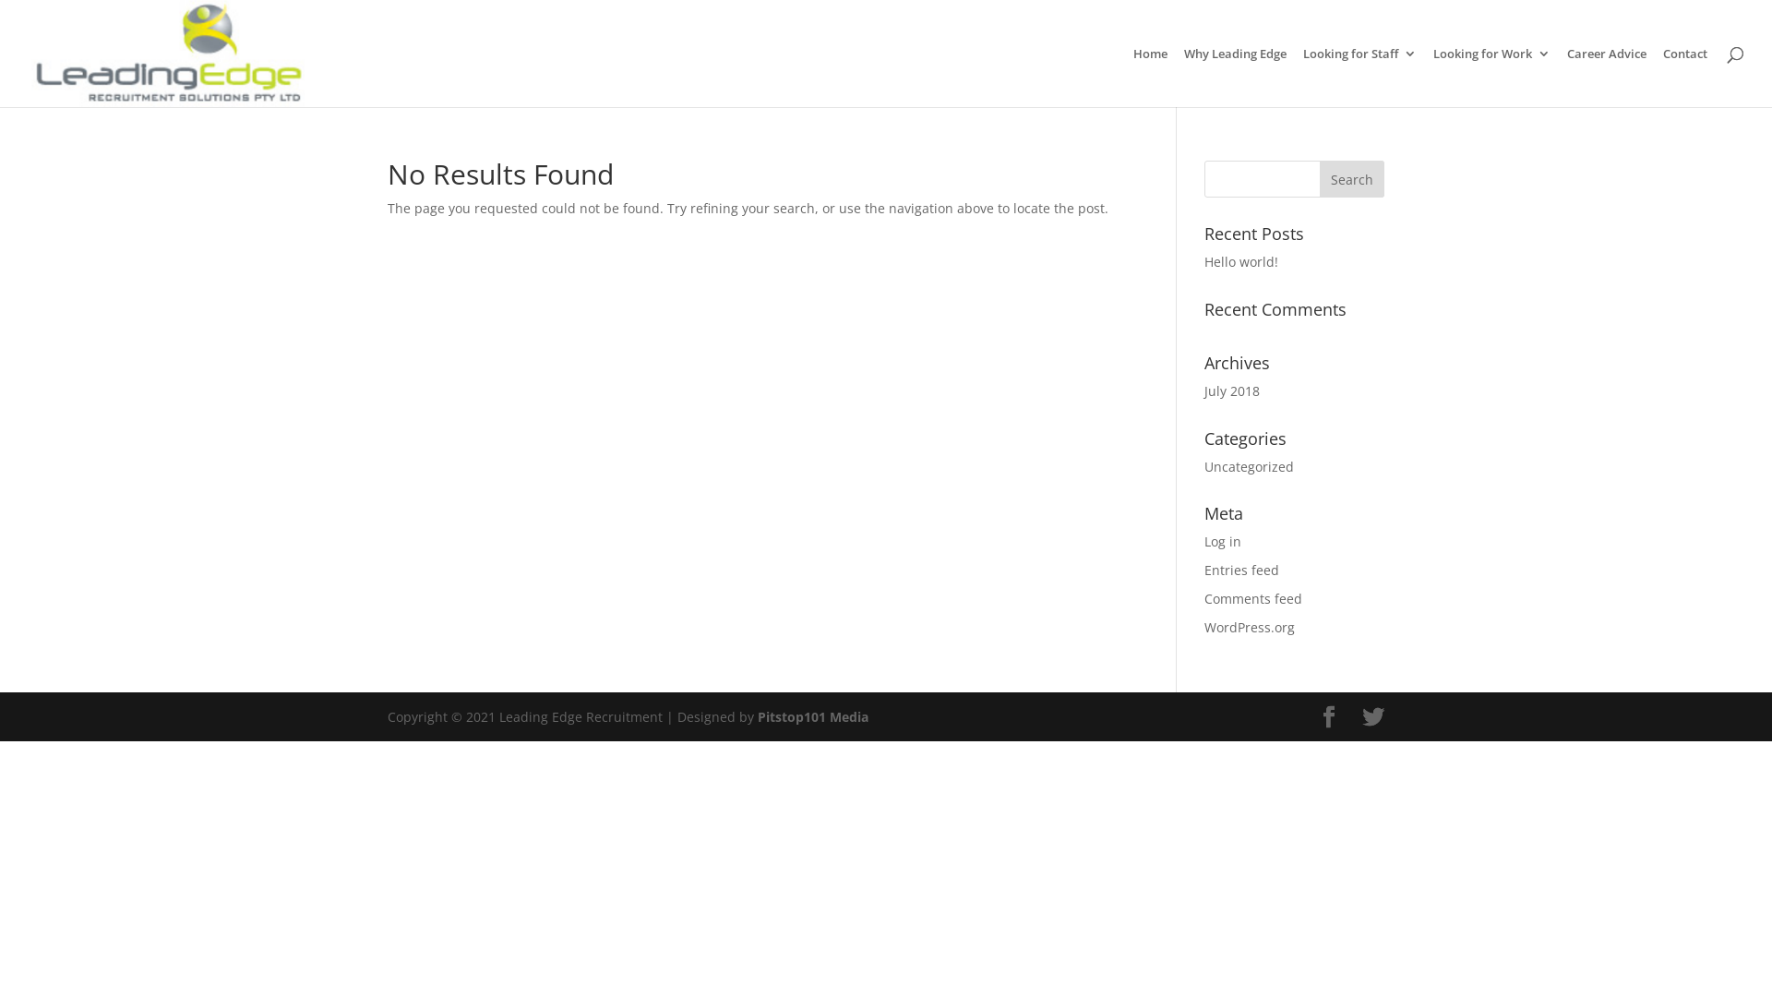 Image resolution: width=1772 pixels, height=997 pixels. I want to click on WordPress.org, so click(1250, 628).